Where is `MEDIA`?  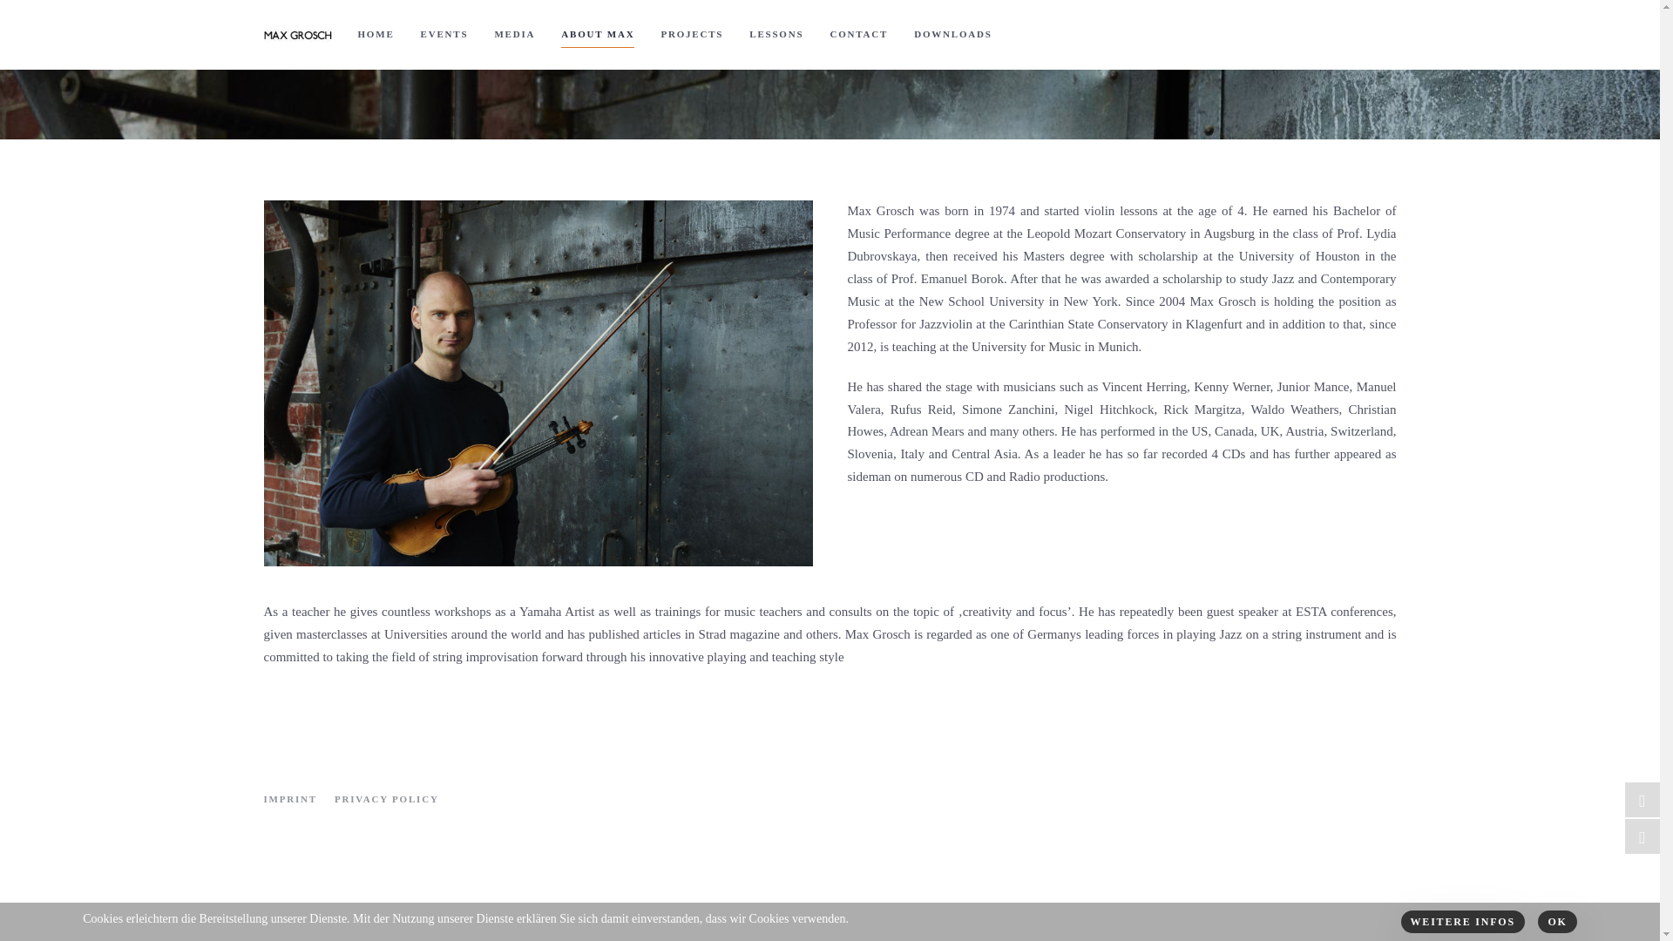
MEDIA is located at coordinates (514, 35).